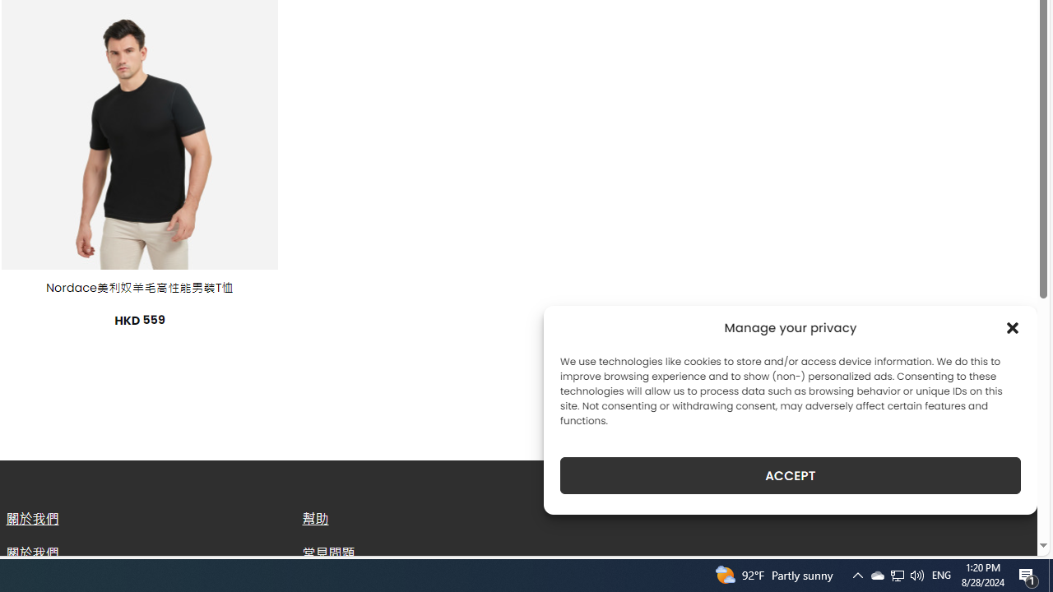 The image size is (1053, 592). What do you see at coordinates (1013, 327) in the screenshot?
I see `Class: cmplz-close` at bounding box center [1013, 327].